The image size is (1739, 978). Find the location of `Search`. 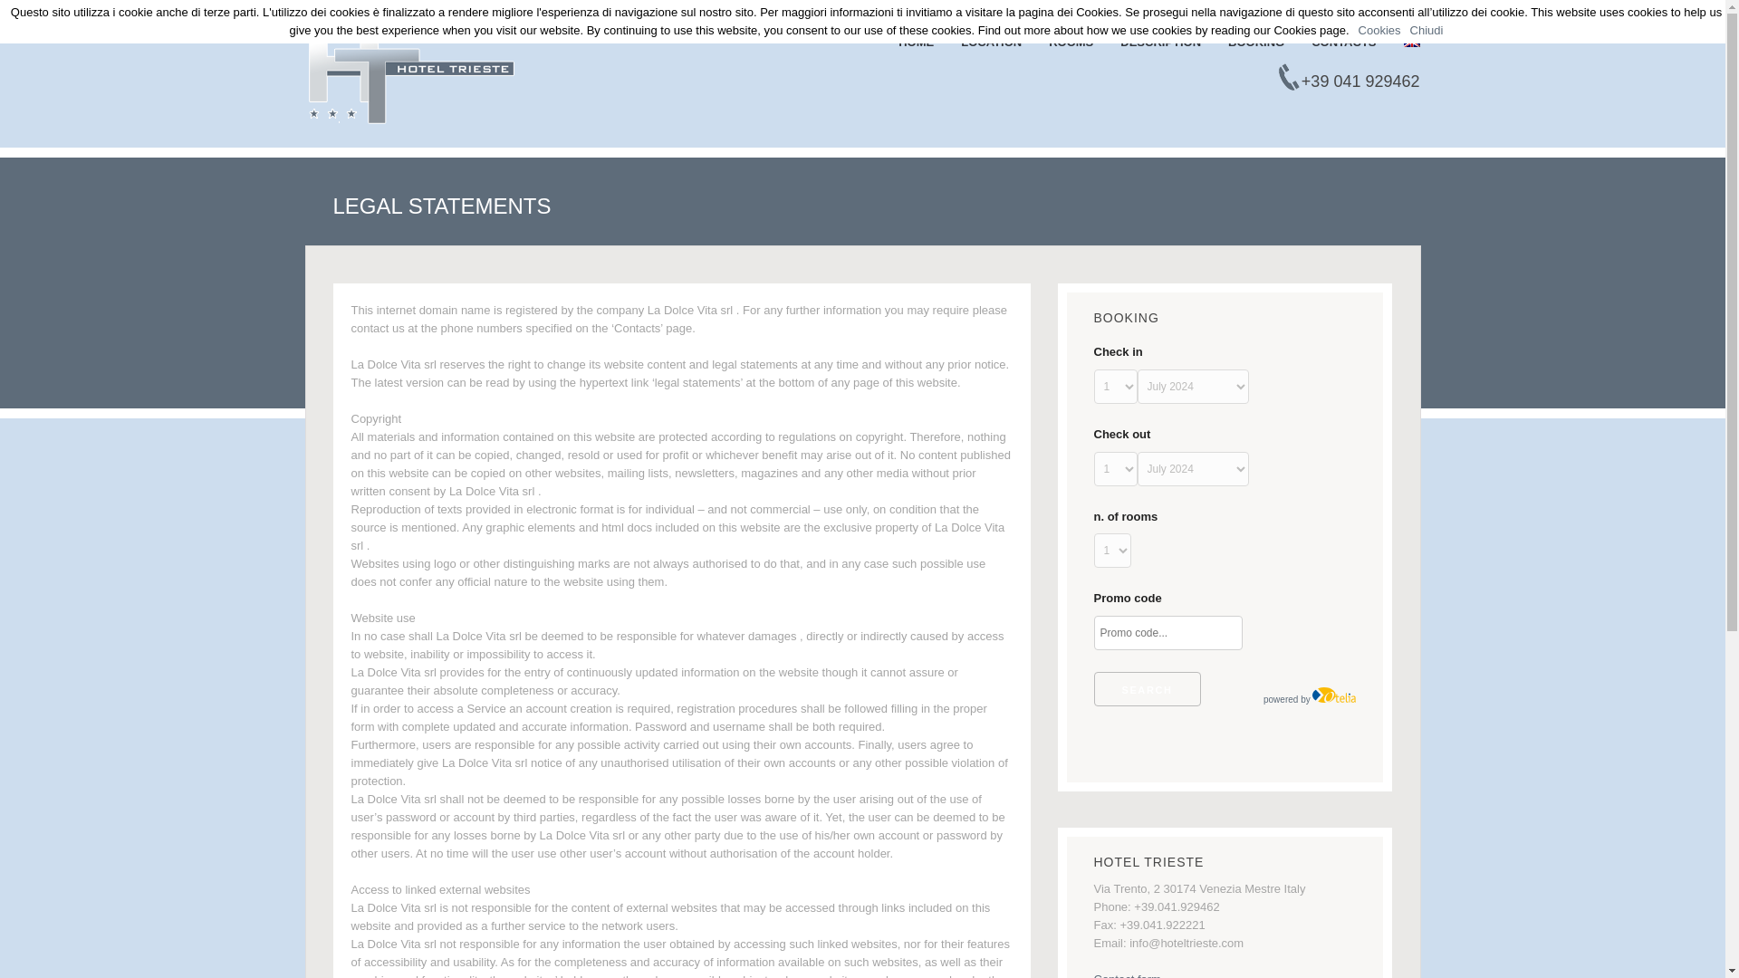

Search is located at coordinates (1147, 688).